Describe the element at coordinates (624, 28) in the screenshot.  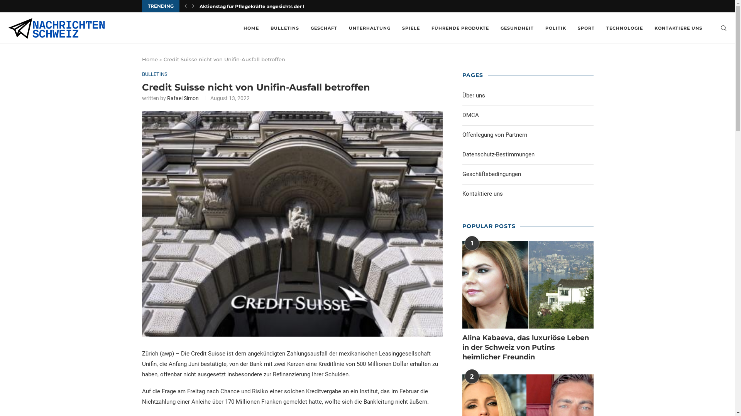
I see `TECHNOLOGIE` at that location.